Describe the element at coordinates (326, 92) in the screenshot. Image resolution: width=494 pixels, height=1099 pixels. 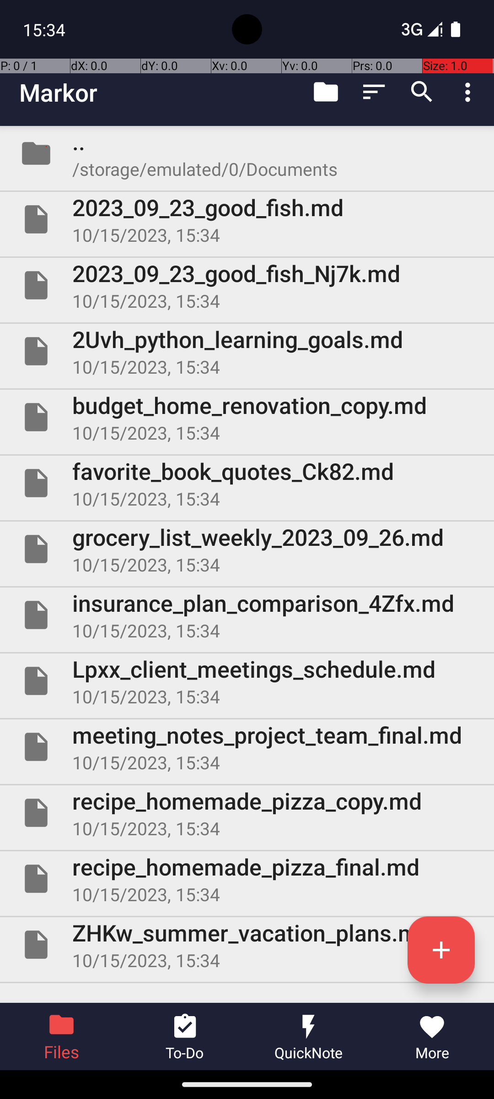
I see `Go to` at that location.